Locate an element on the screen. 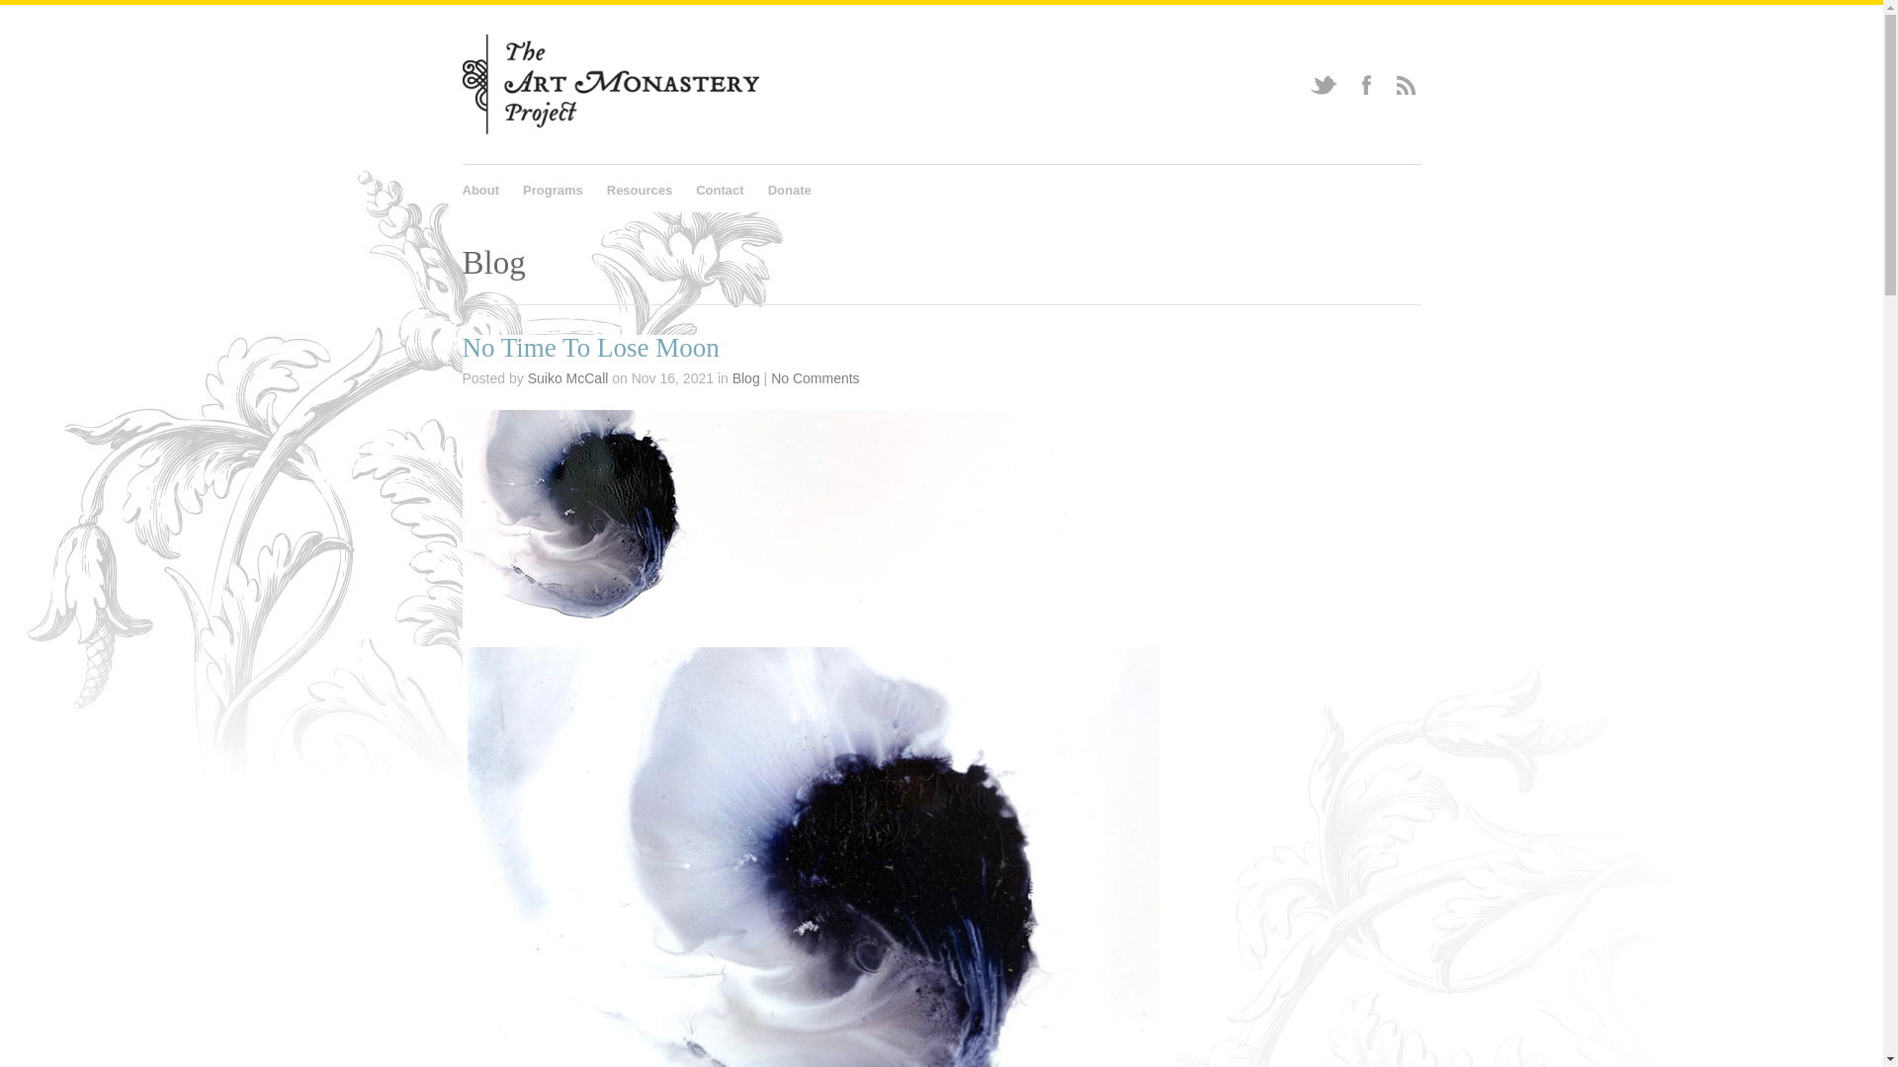 The width and height of the screenshot is (1898, 1067). No Time To Lose Moon is located at coordinates (591, 348).